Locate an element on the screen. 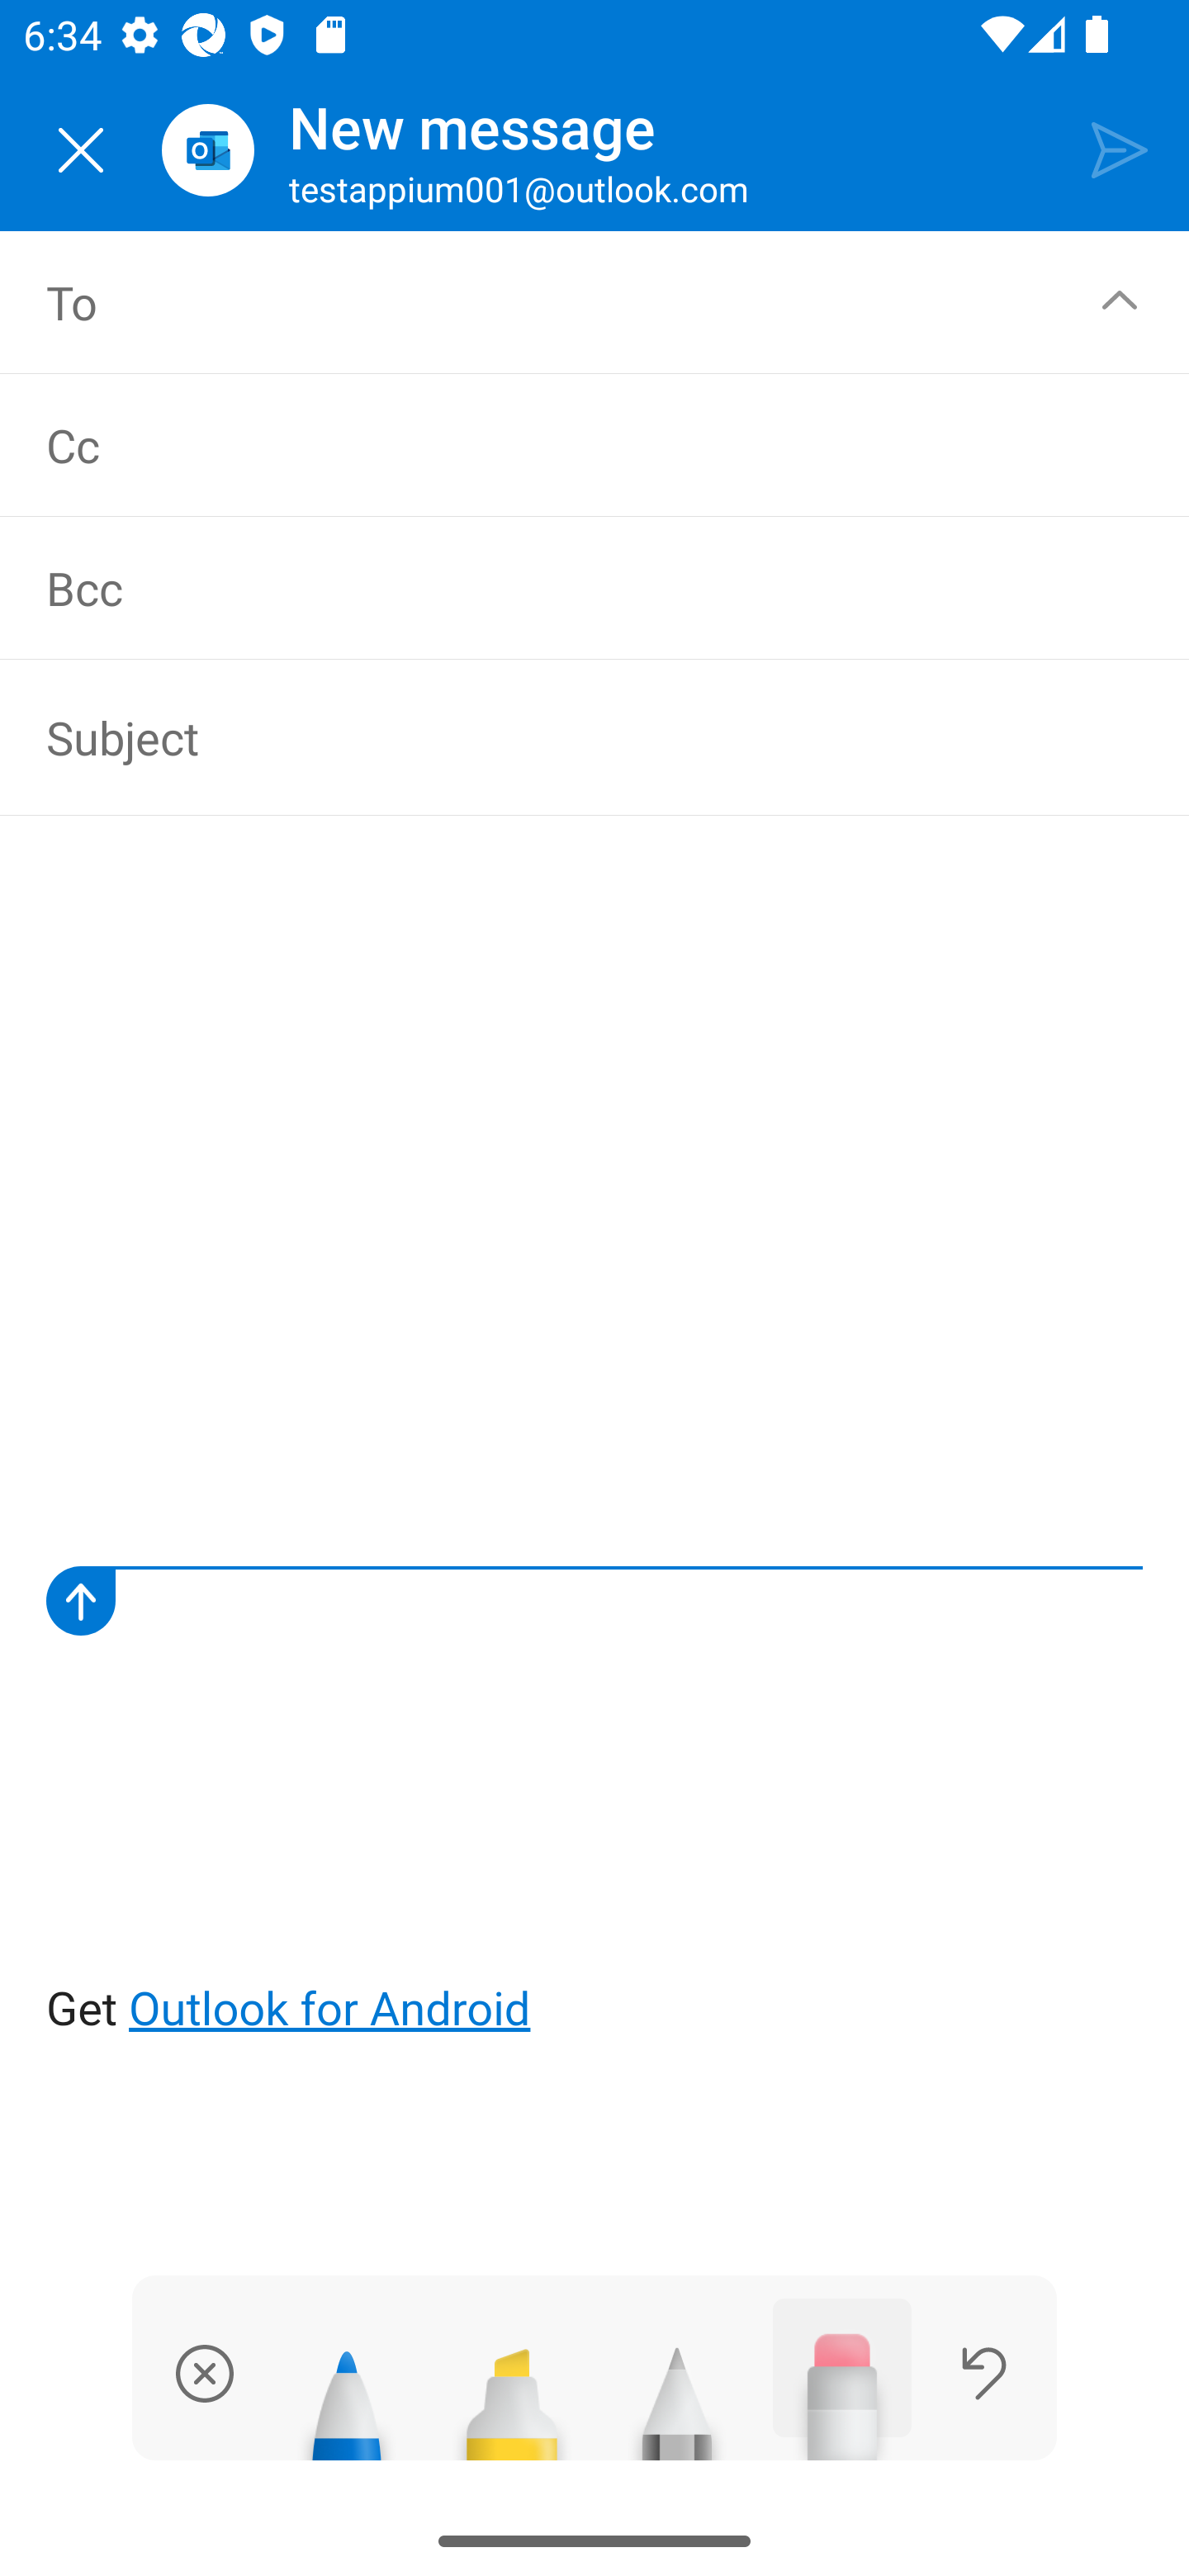  Pen tool is located at coordinates (346, 2391).